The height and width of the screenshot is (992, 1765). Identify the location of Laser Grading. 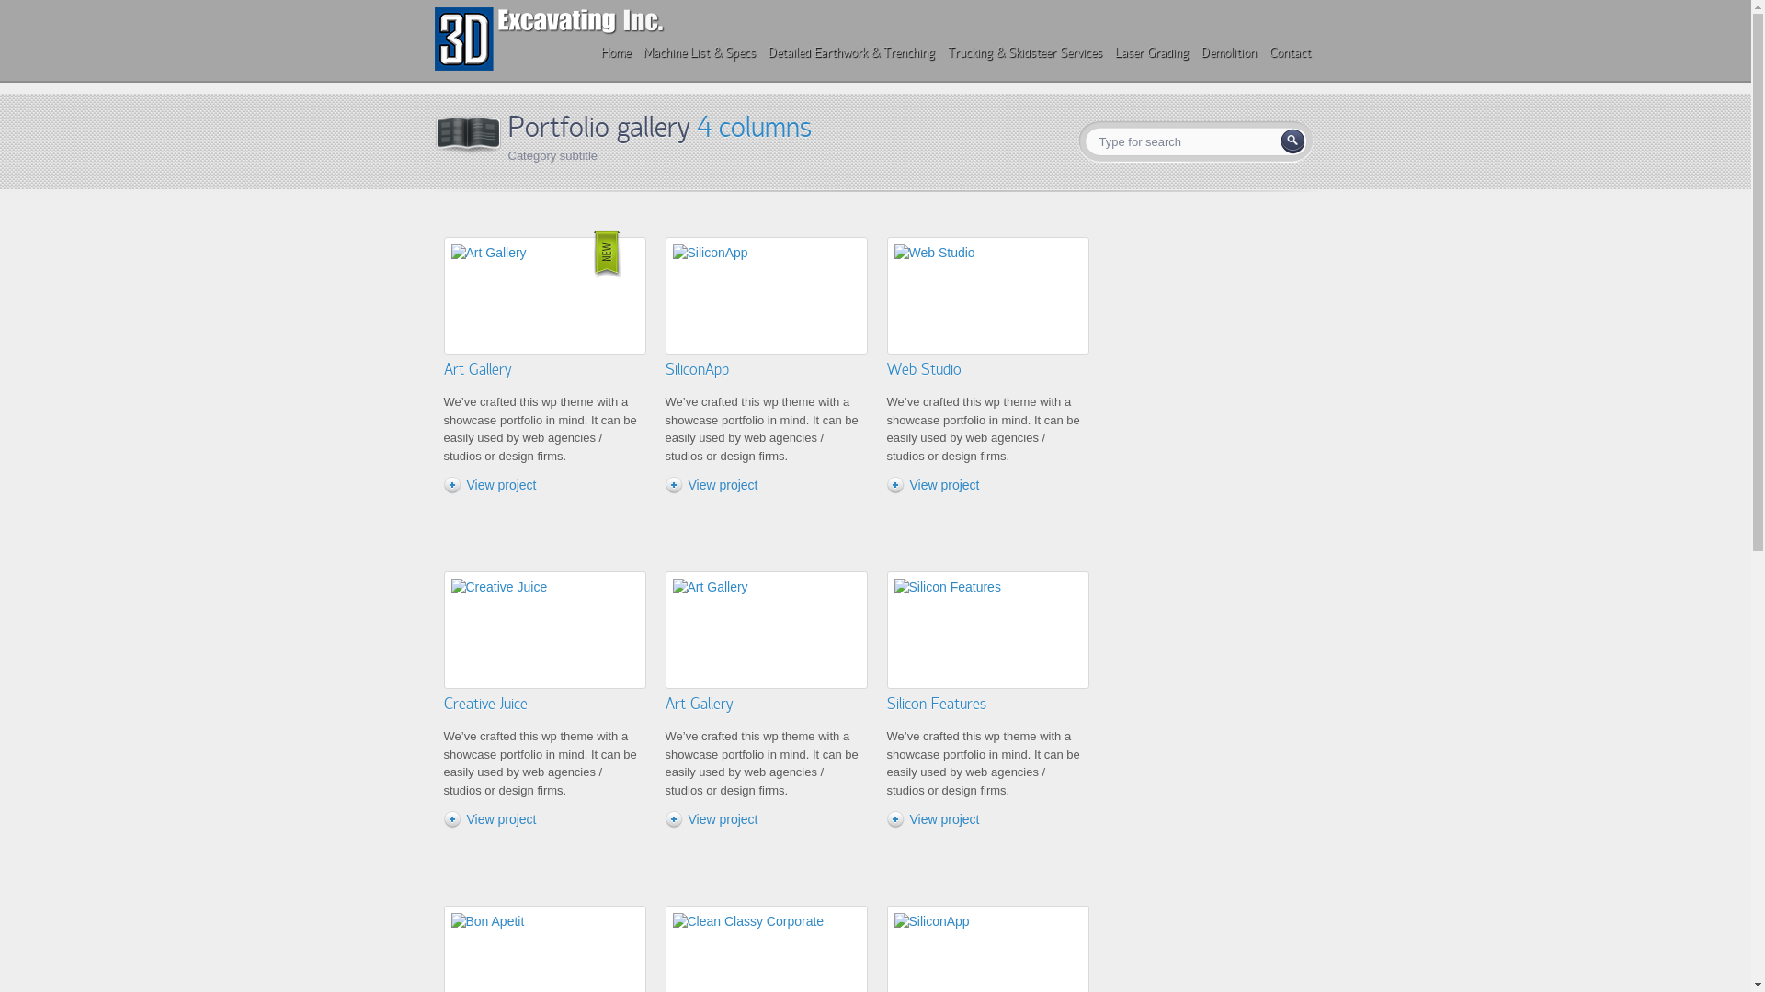
(1151, 53).